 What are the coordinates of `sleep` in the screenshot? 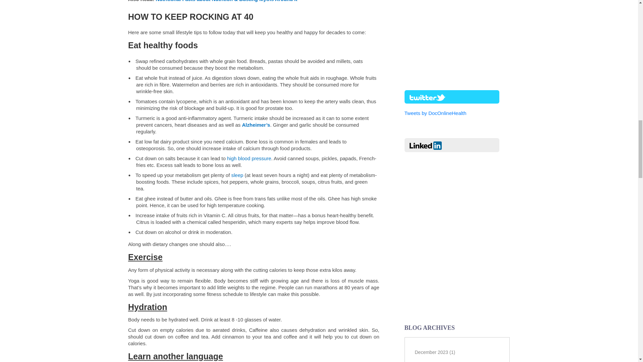 It's located at (237, 175).